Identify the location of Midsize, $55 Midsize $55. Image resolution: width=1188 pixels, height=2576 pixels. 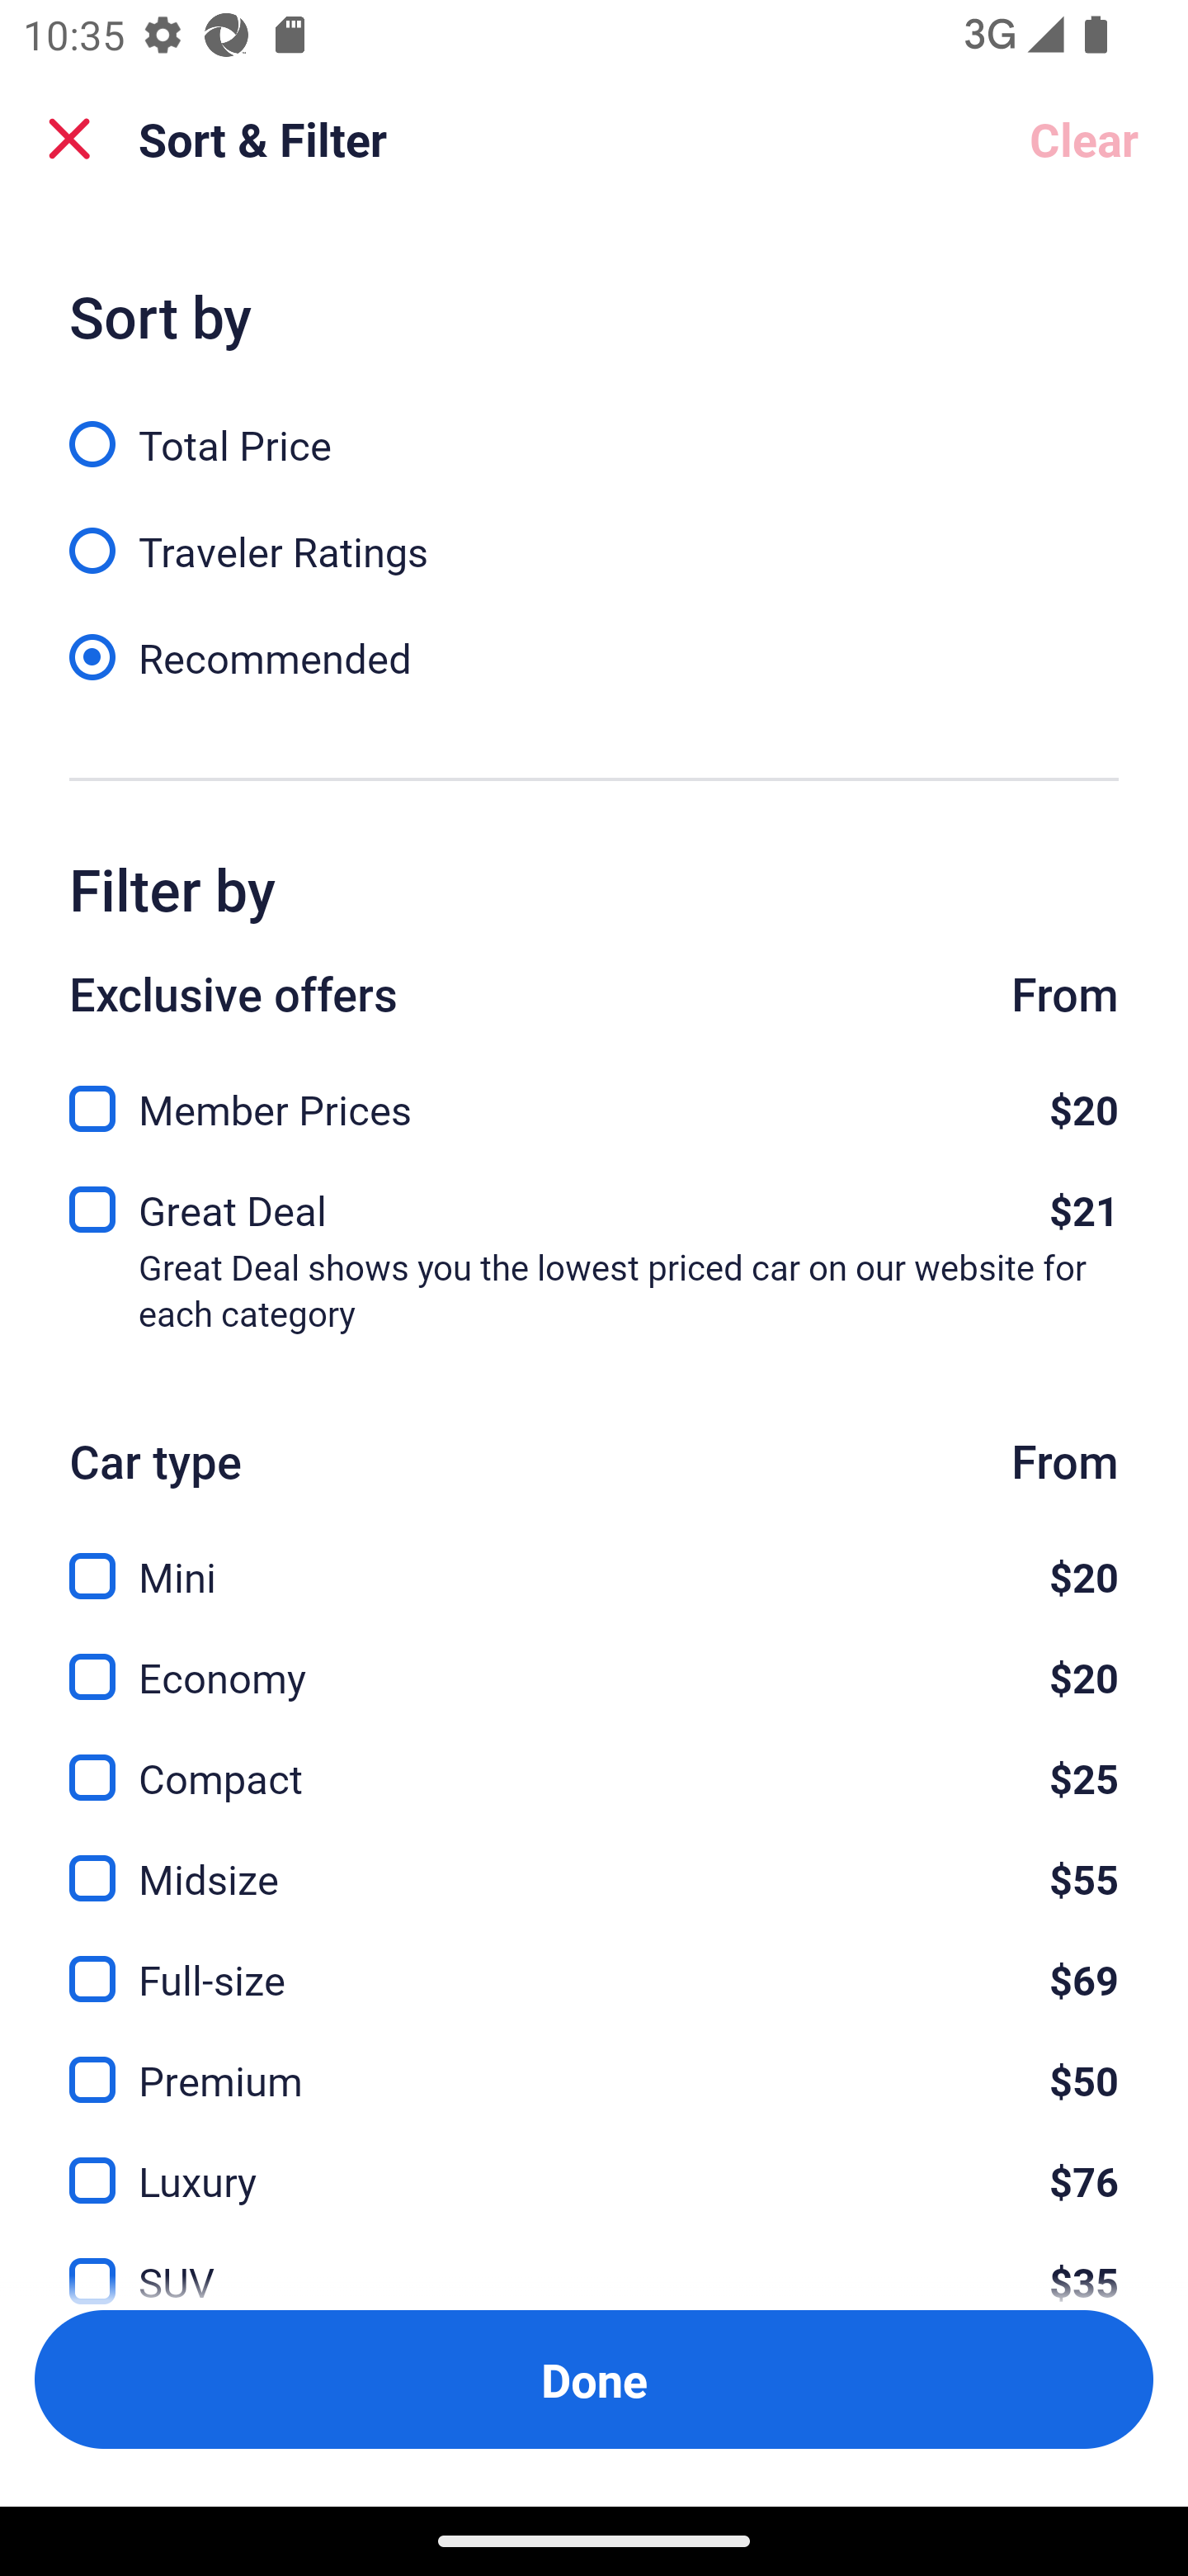
(594, 1861).